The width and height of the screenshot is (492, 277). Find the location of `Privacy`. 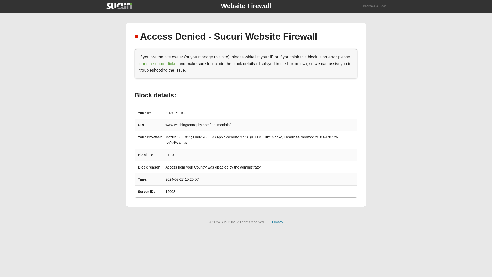

Privacy is located at coordinates (278, 222).